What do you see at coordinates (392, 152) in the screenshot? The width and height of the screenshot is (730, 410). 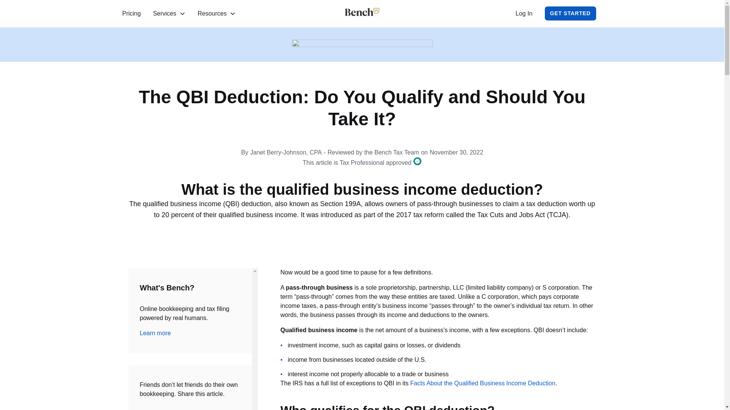 I see `the Bench Tax Team` at bounding box center [392, 152].